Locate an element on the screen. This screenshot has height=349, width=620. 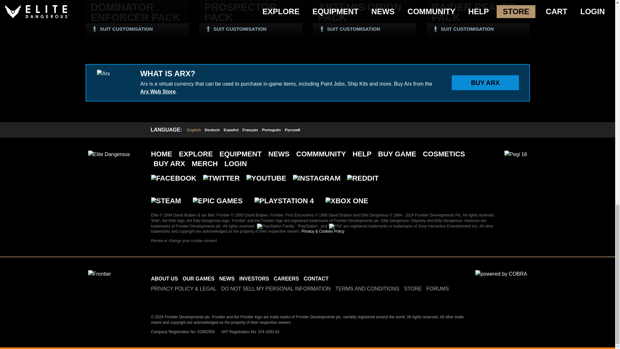
Social Youtube is located at coordinates (266, 178).